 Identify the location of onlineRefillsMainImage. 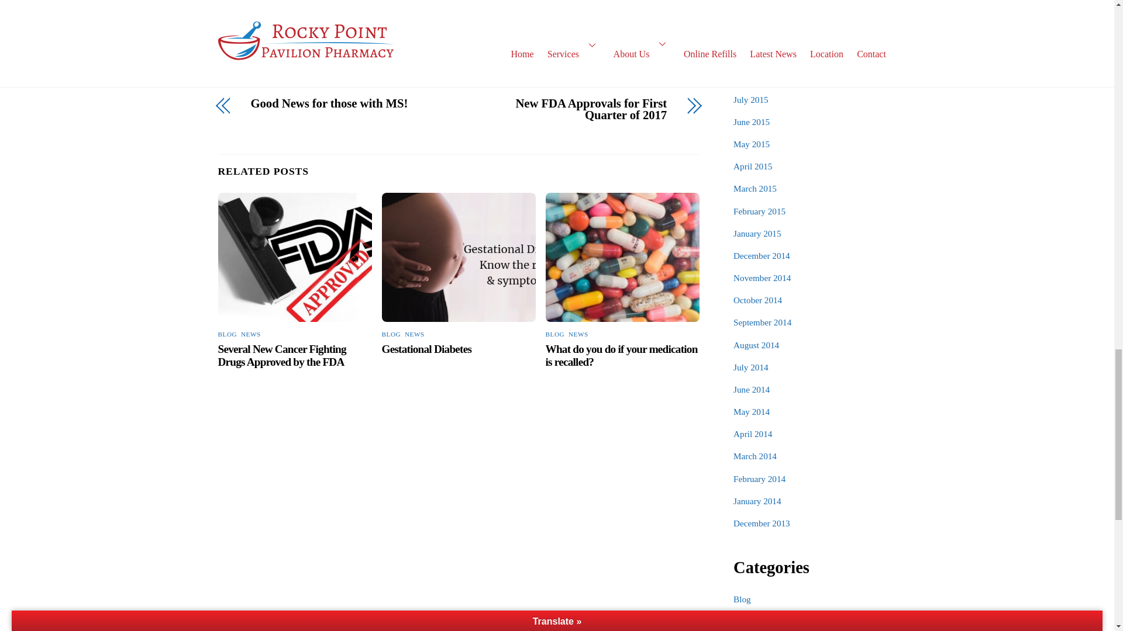
(622, 257).